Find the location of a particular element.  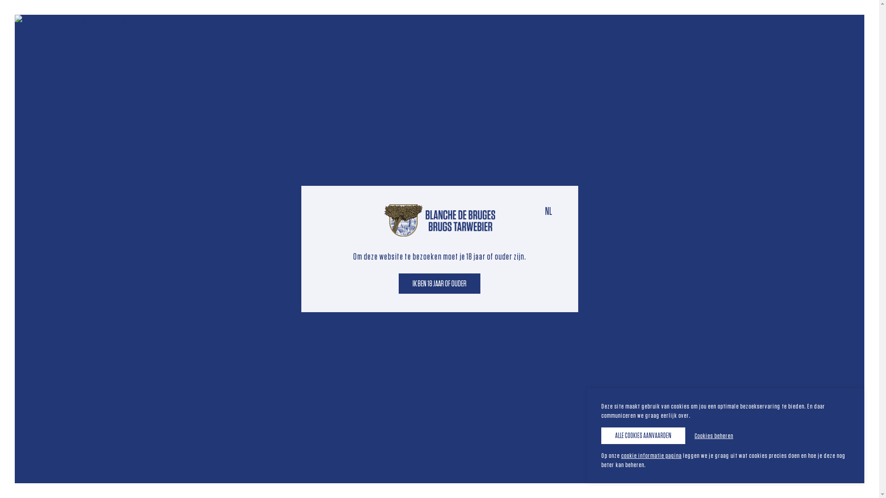

HET BIER is located at coordinates (189, 291).